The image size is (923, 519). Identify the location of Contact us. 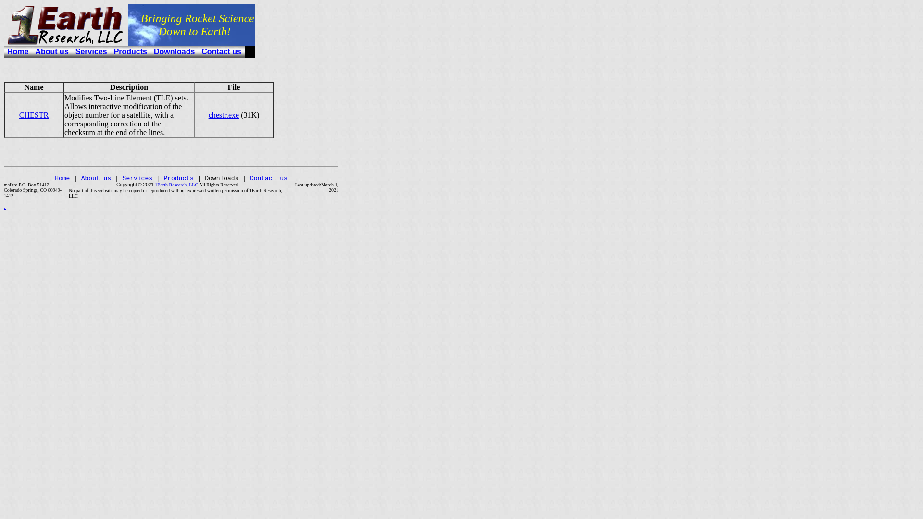
(269, 179).